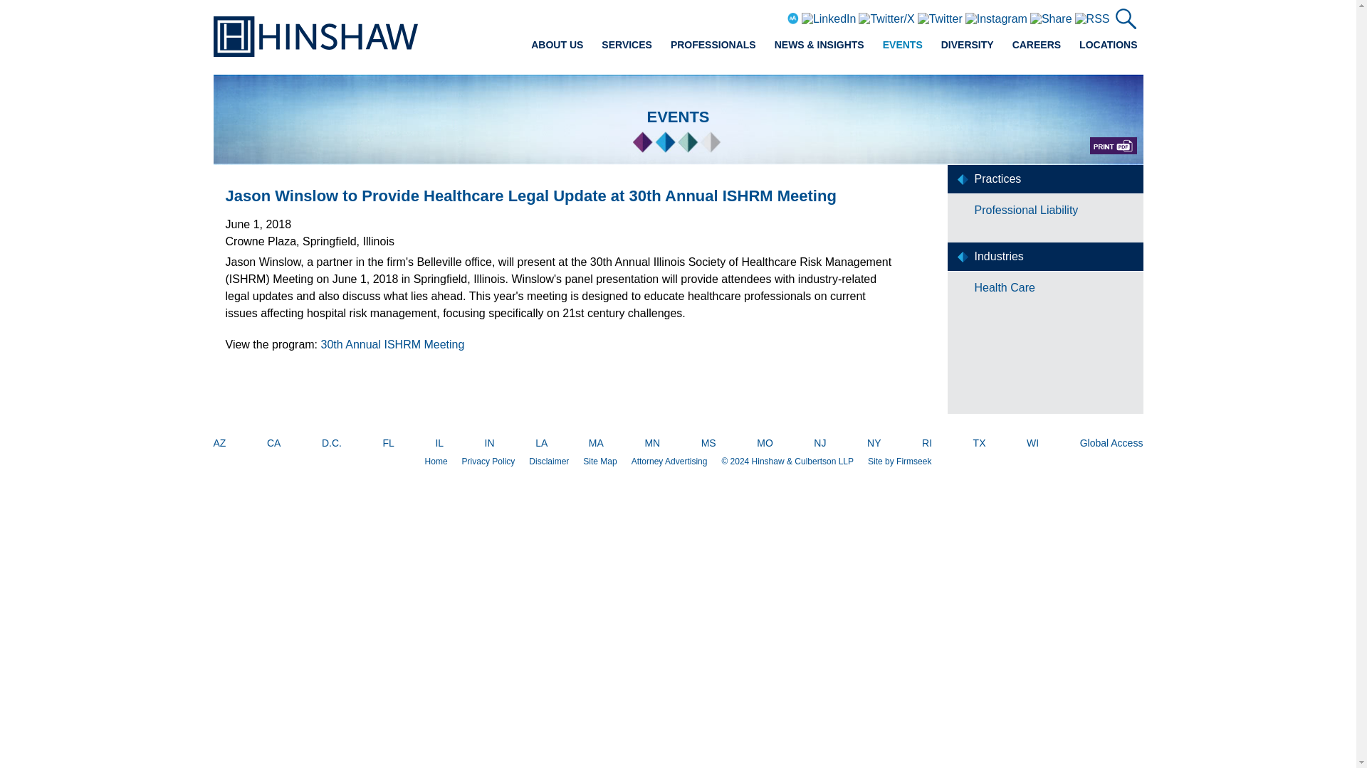  Describe the element at coordinates (392, 344) in the screenshot. I see `30th Annual ISHRM Meeting` at that location.